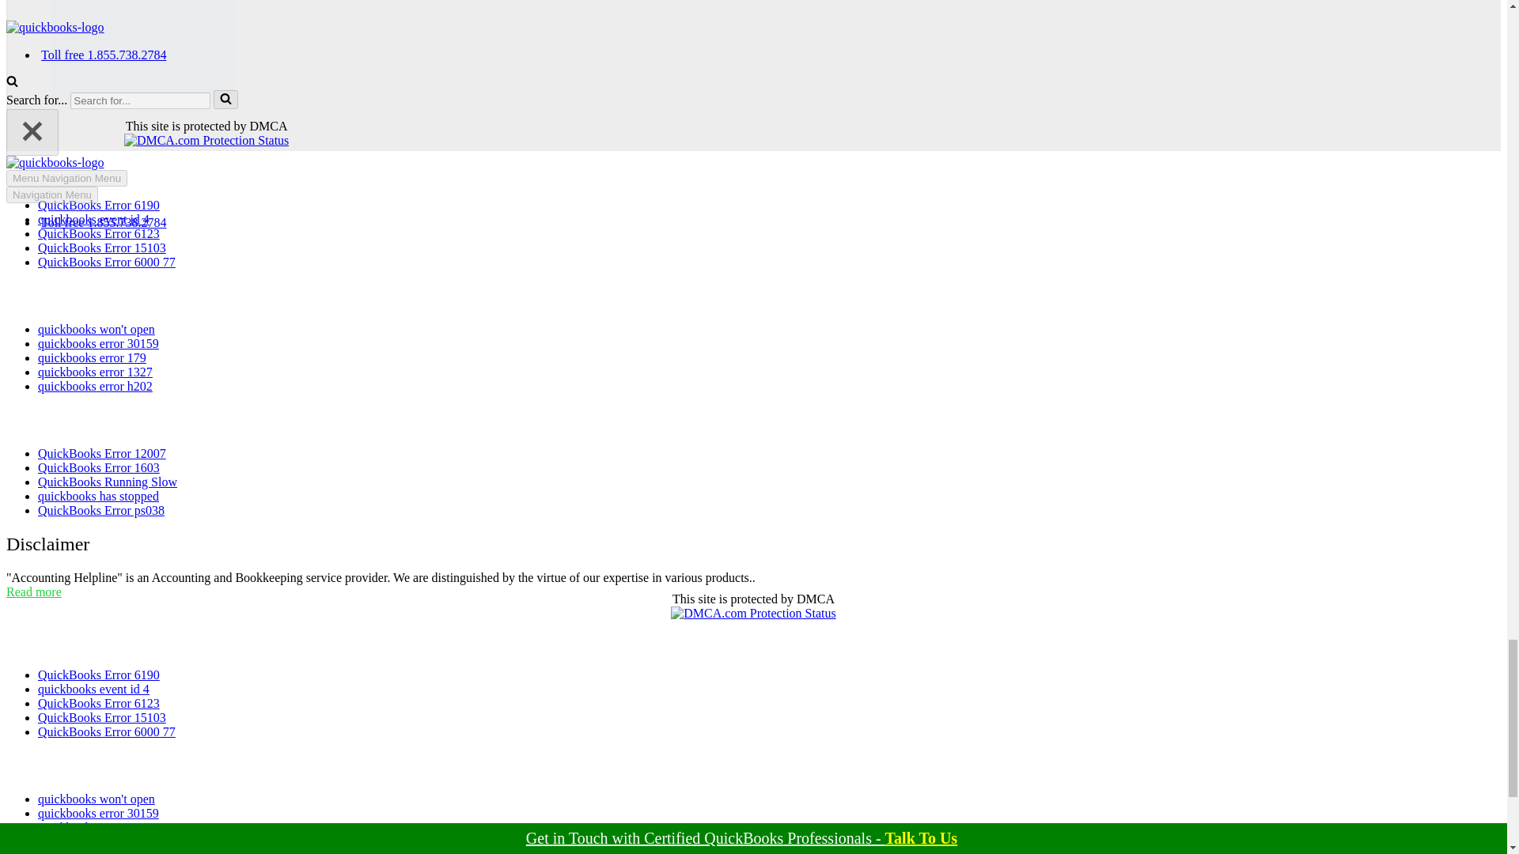 This screenshot has height=854, width=1519. What do you see at coordinates (753, 613) in the screenshot?
I see `DMCA.com Protection Status` at bounding box center [753, 613].